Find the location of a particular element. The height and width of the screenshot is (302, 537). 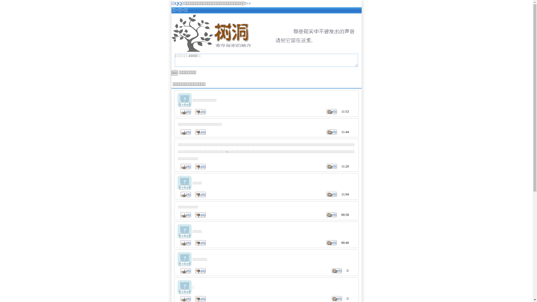

(0) is located at coordinates (201, 271).